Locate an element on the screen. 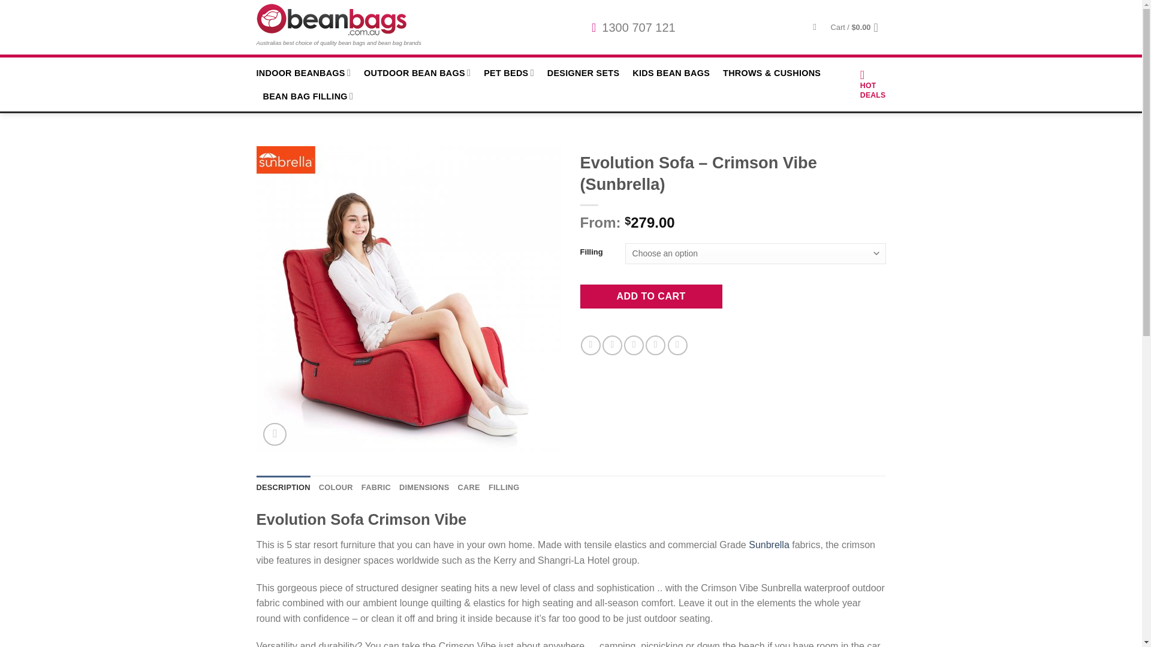  PET BEDS is located at coordinates (508, 72).